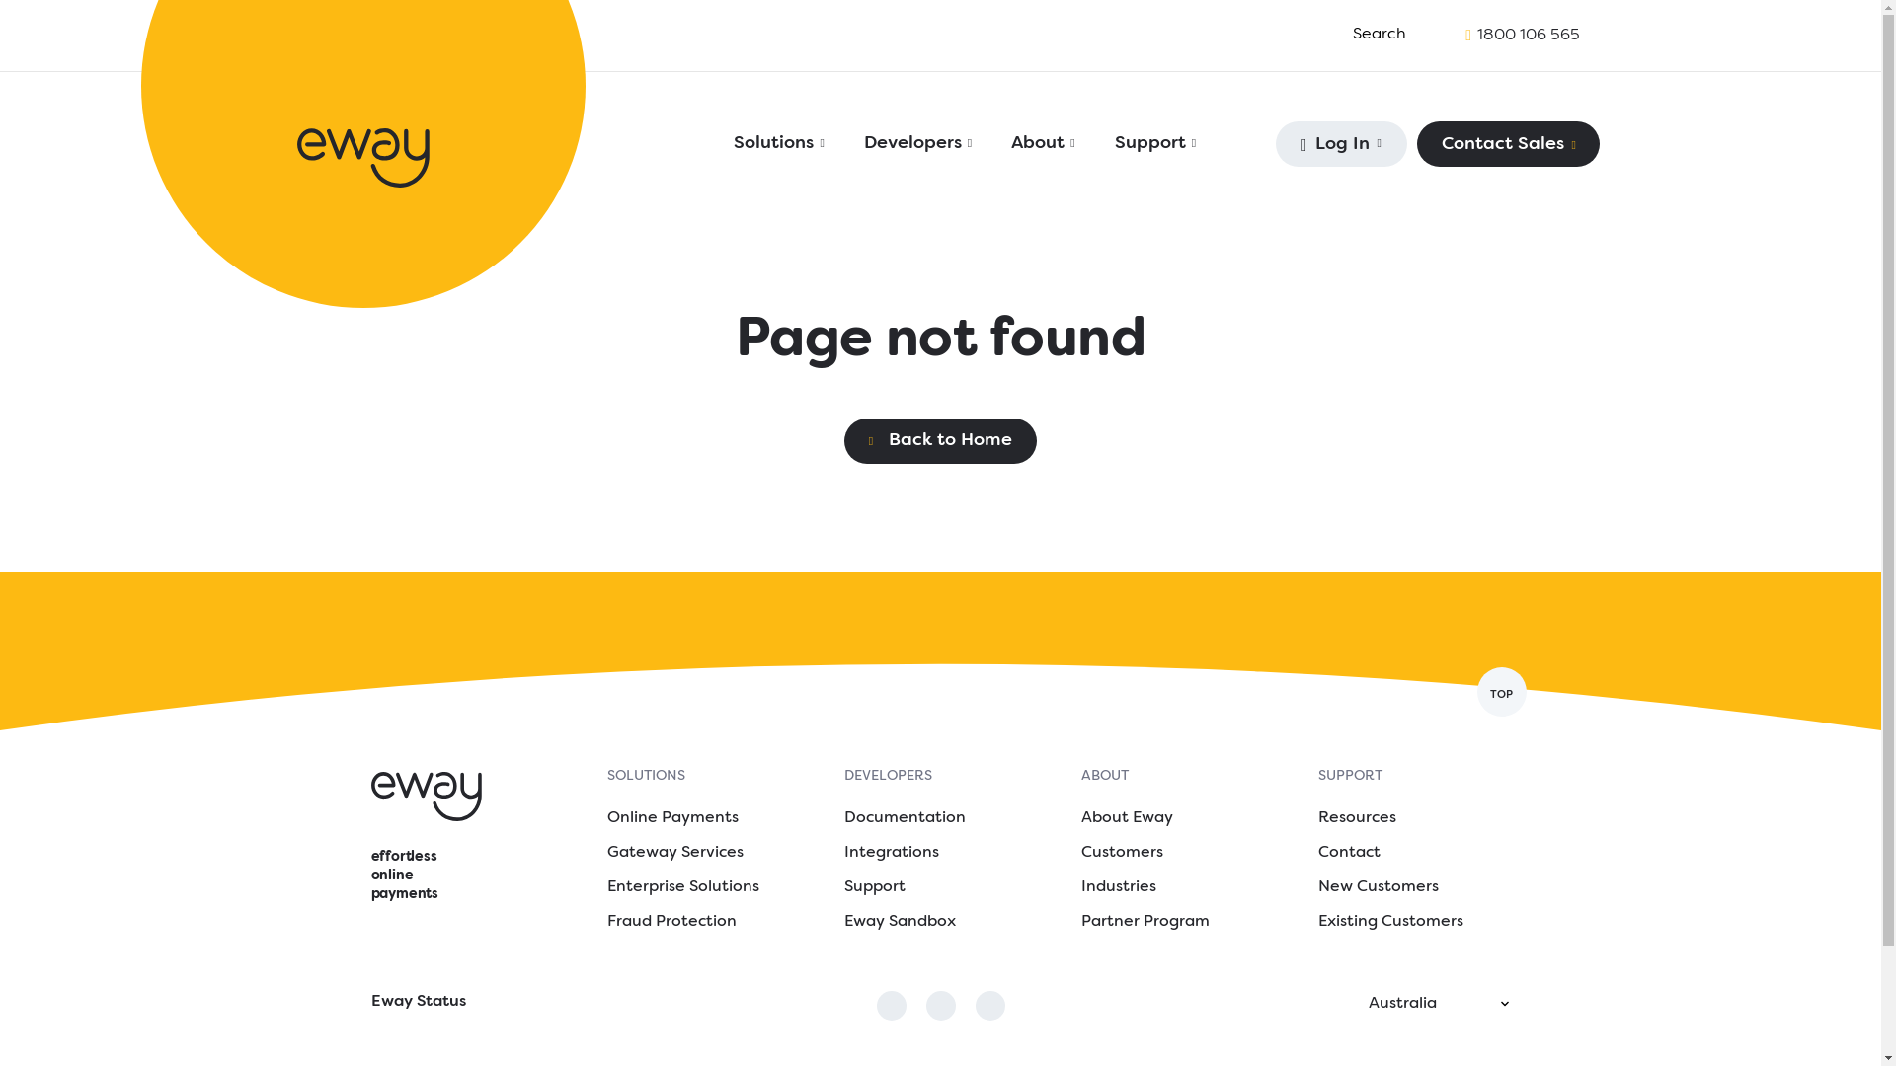 This screenshot has width=1896, height=1066. Describe the element at coordinates (1502, 692) in the screenshot. I see `TOP` at that location.